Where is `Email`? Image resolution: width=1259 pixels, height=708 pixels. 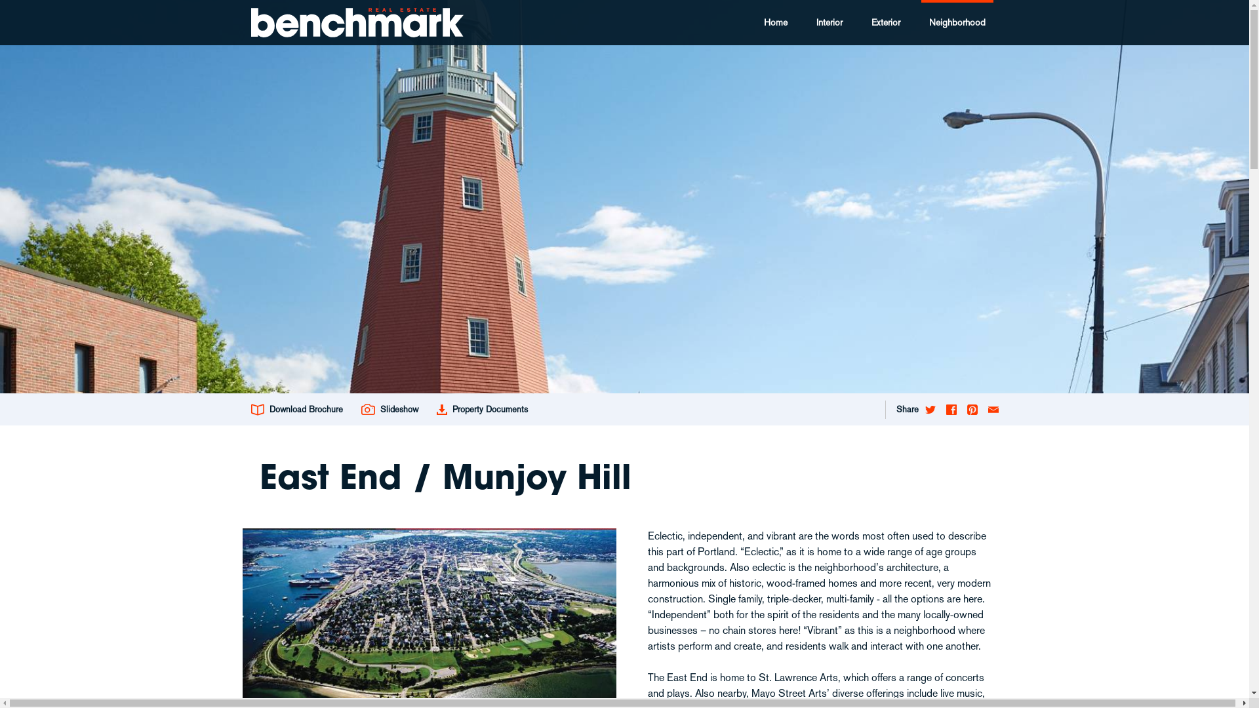
Email is located at coordinates (991, 409).